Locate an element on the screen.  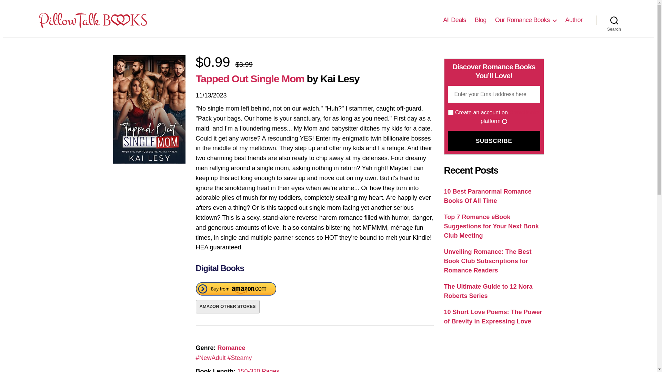
Amazon is located at coordinates (236, 290).